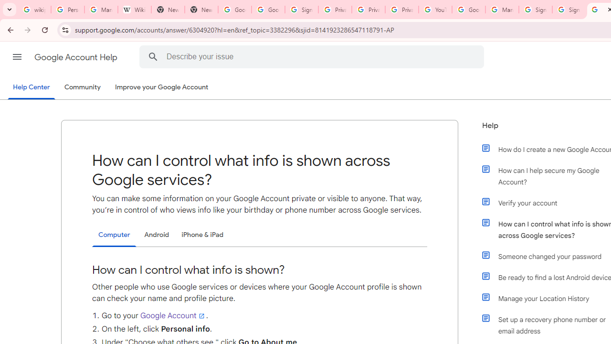 The image size is (611, 344). What do you see at coordinates (82, 87) in the screenshot?
I see `Community` at bounding box center [82, 87].